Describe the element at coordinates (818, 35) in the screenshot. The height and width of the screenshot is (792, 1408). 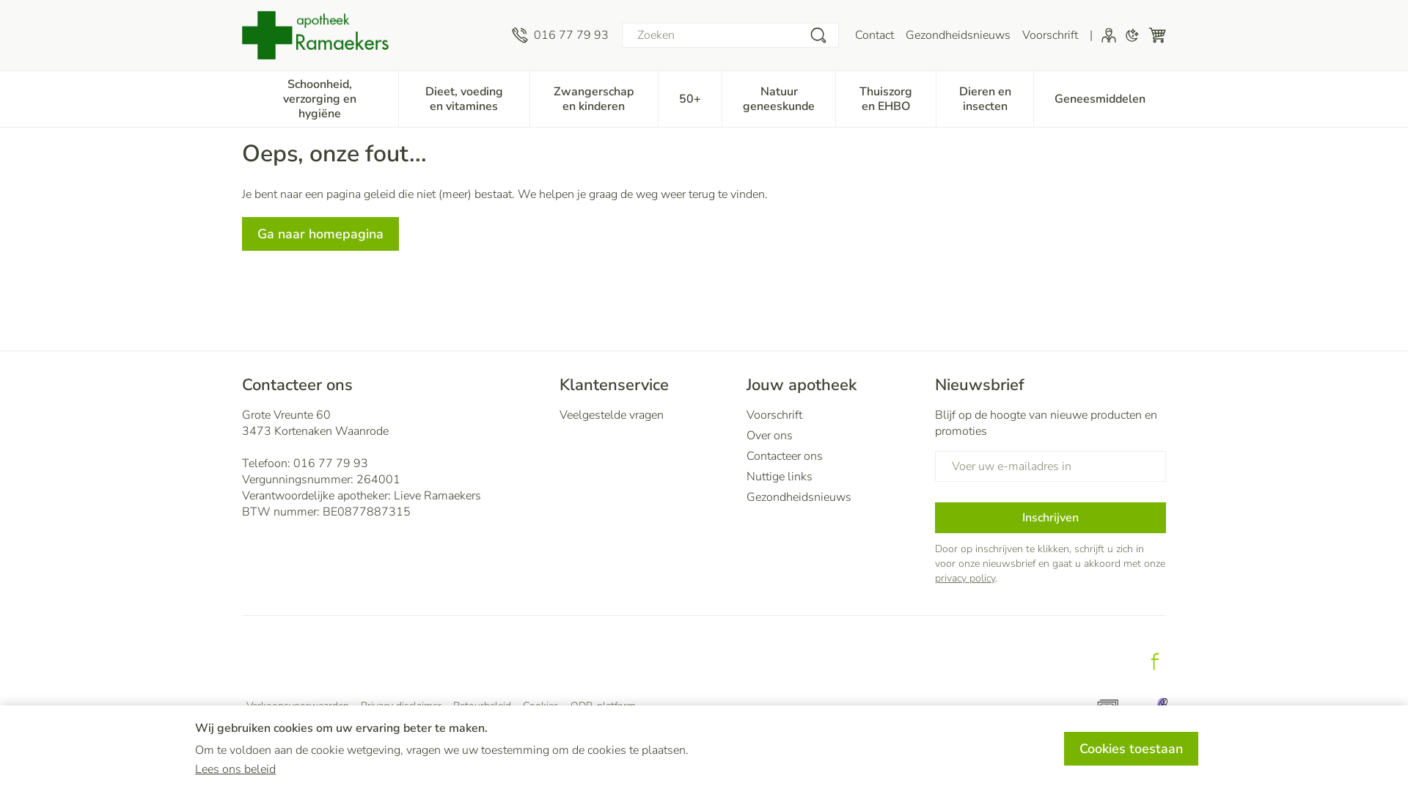
I see `Zoeken` at that location.